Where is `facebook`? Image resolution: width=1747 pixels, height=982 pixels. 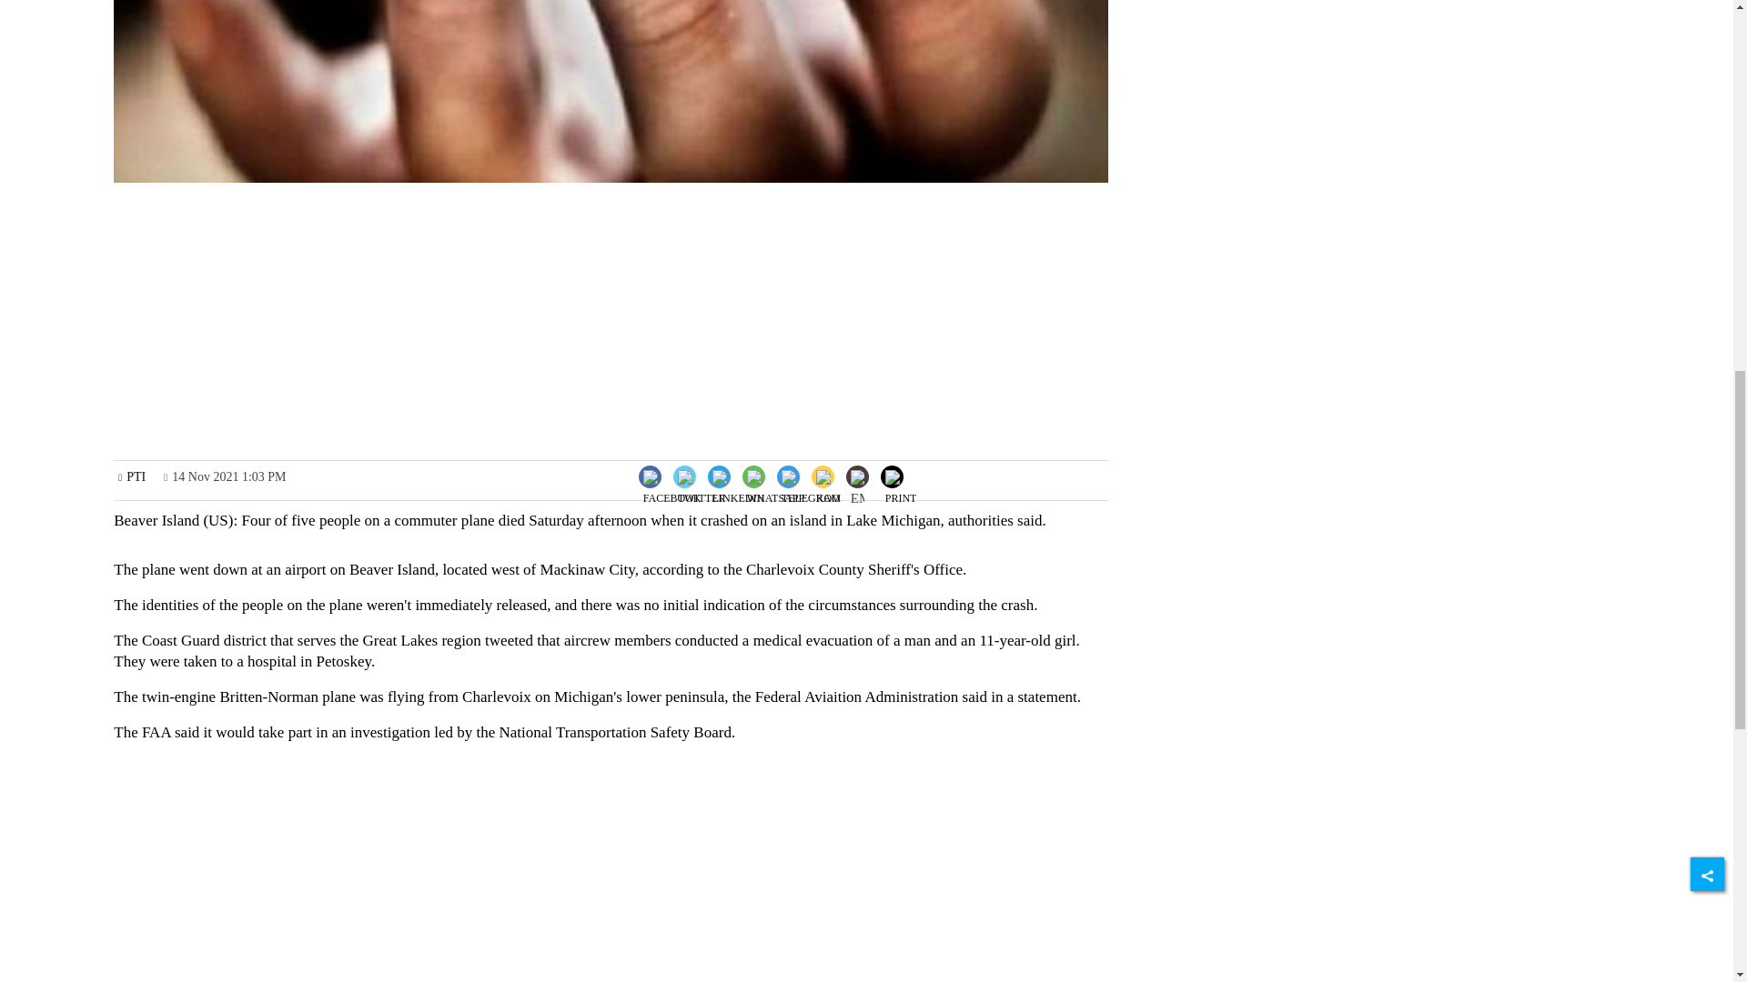 facebook is located at coordinates (672, 491).